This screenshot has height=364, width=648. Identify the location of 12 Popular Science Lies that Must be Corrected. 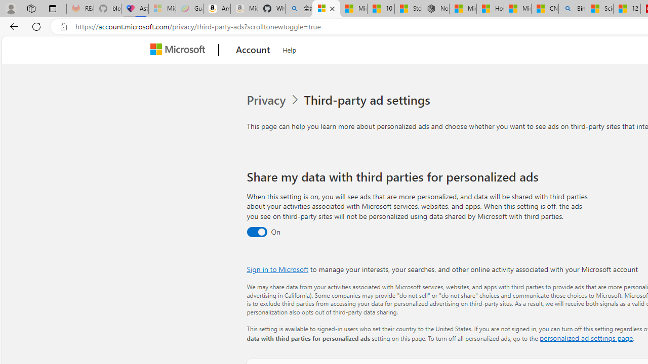
(627, 9).